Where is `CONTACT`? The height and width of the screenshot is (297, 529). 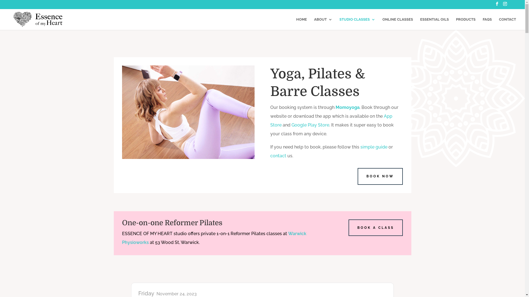 CONTACT is located at coordinates (508, 24).